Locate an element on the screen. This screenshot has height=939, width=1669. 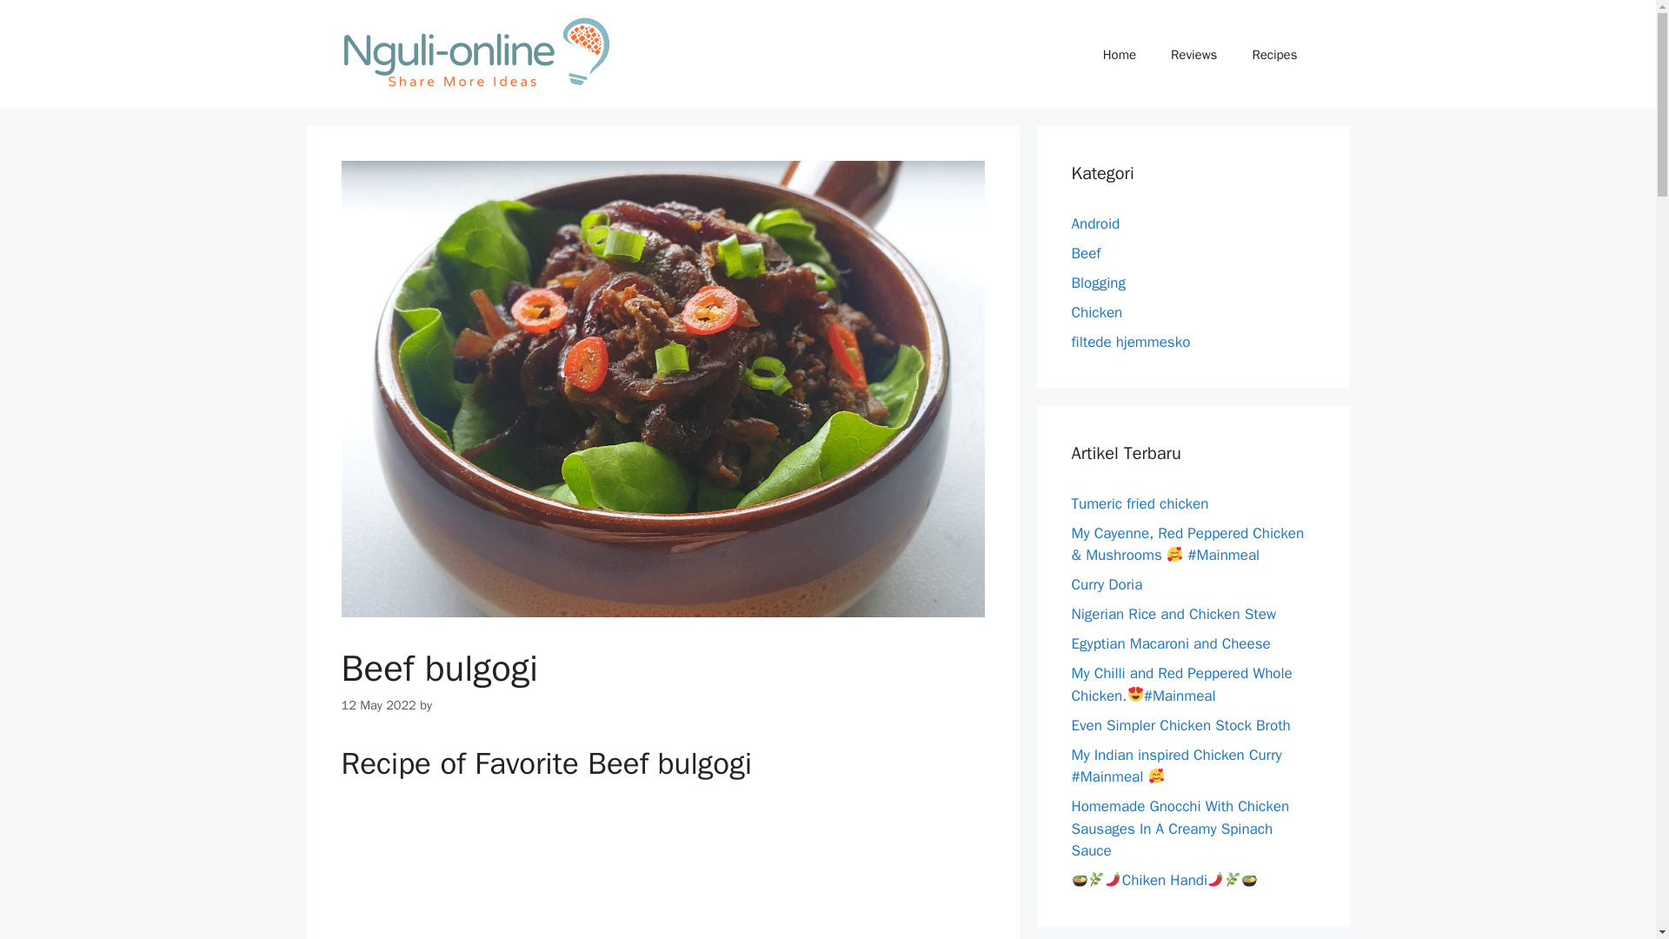
Reviews is located at coordinates (1194, 54).